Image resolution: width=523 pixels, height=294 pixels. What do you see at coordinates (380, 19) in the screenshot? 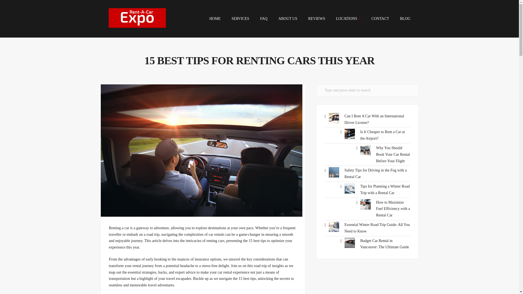
I see `CONTACT` at bounding box center [380, 19].